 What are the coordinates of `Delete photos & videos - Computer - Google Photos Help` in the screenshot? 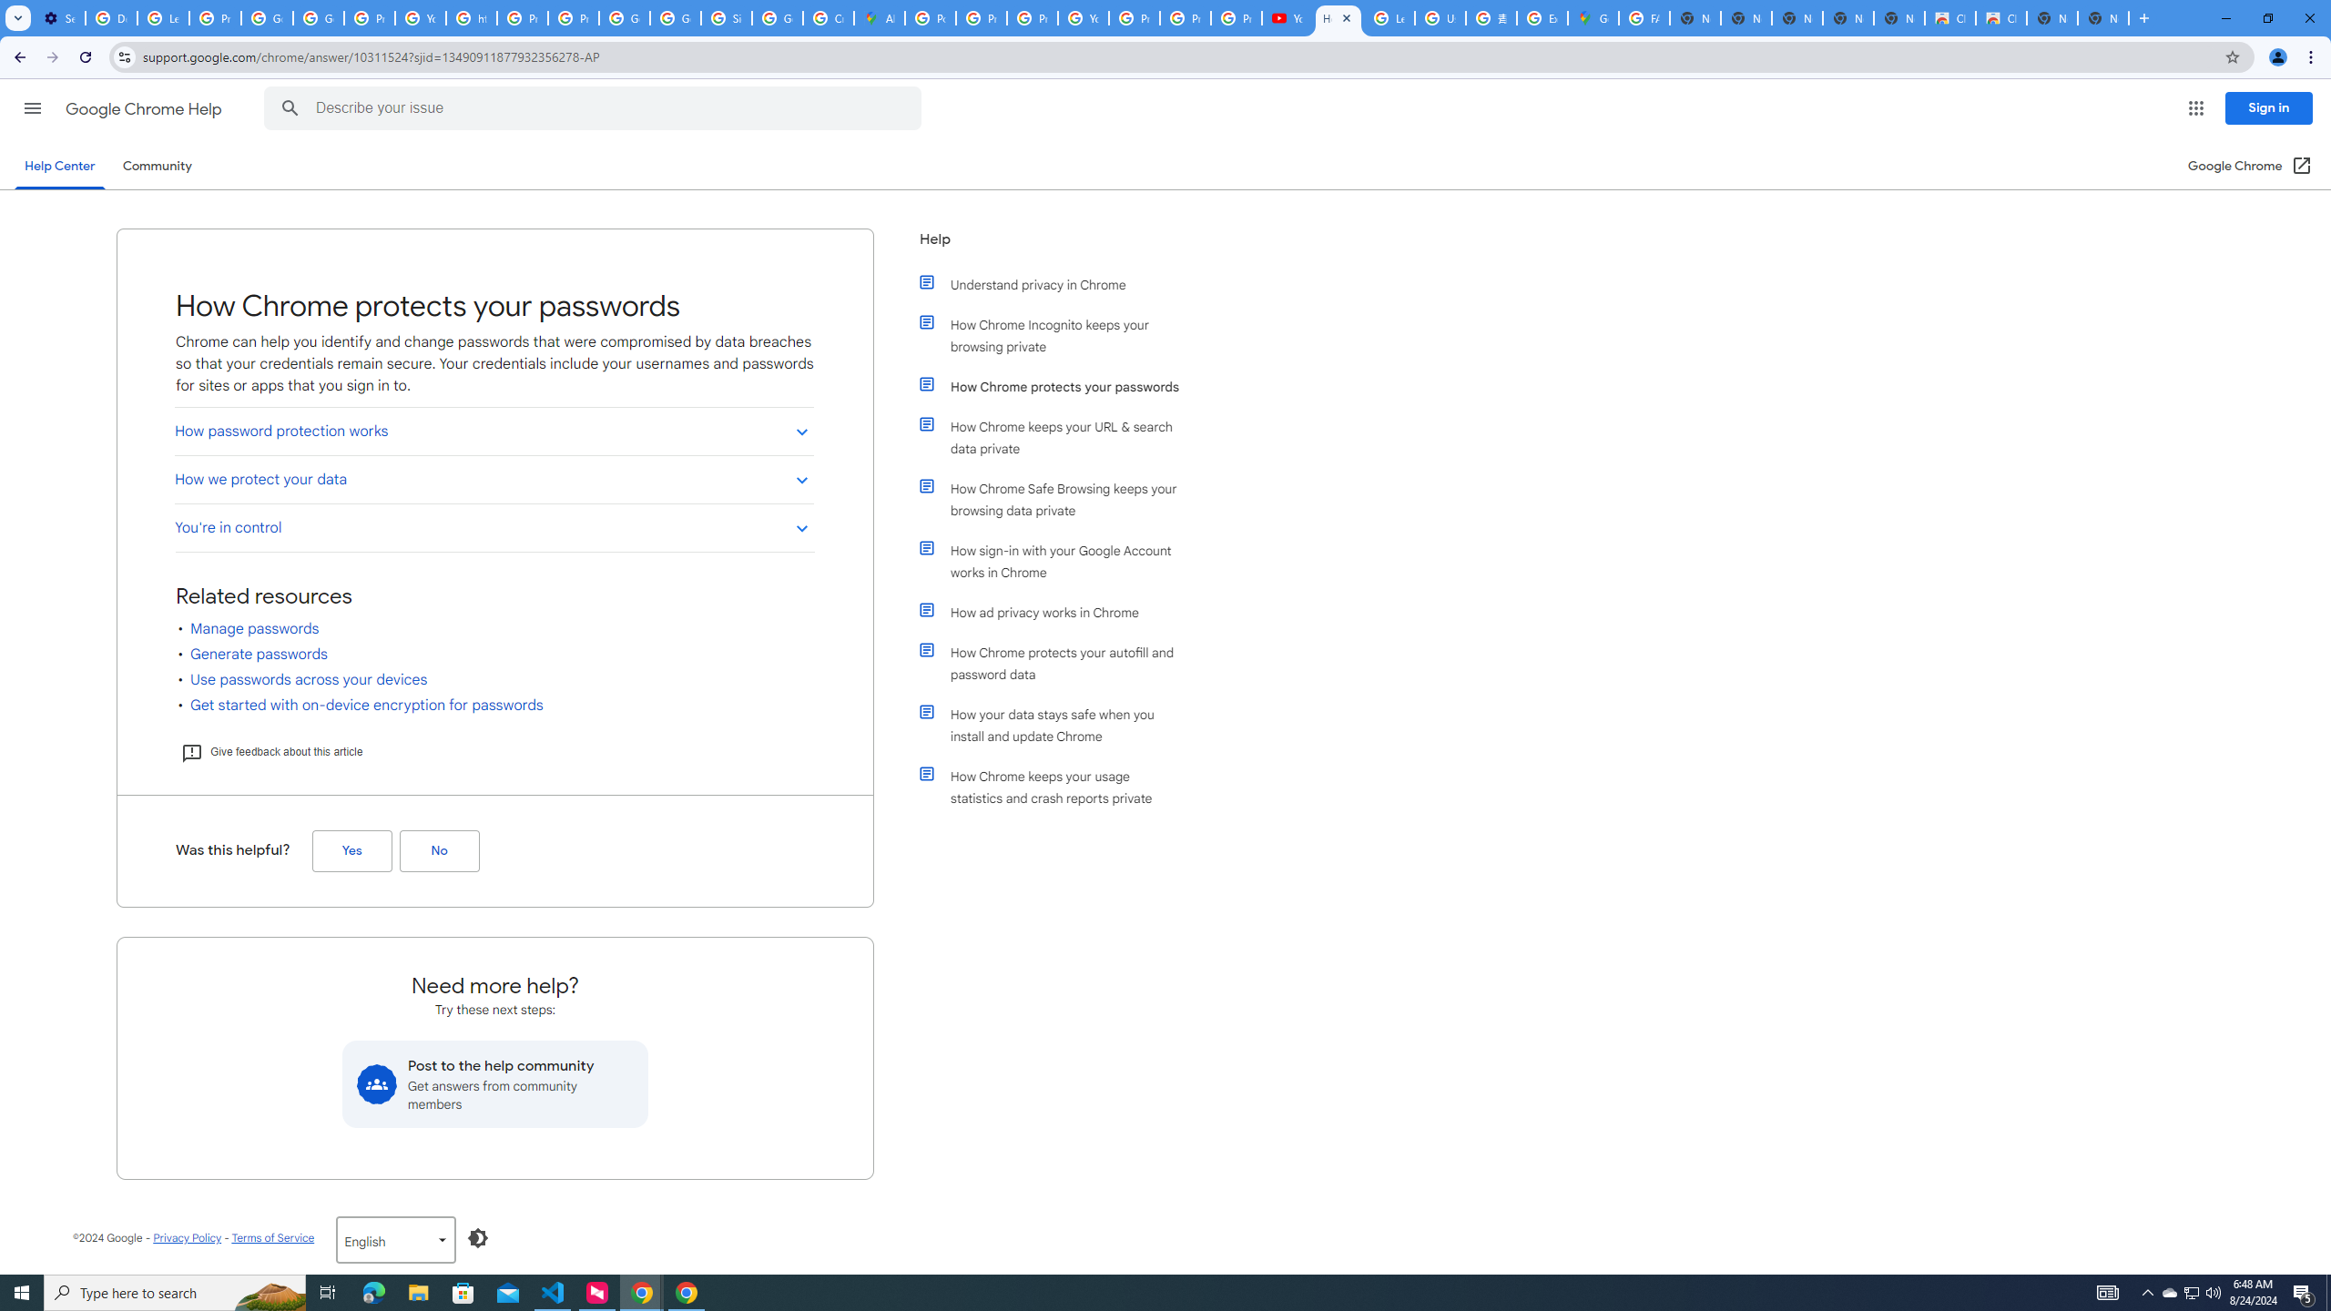 It's located at (110, 18).